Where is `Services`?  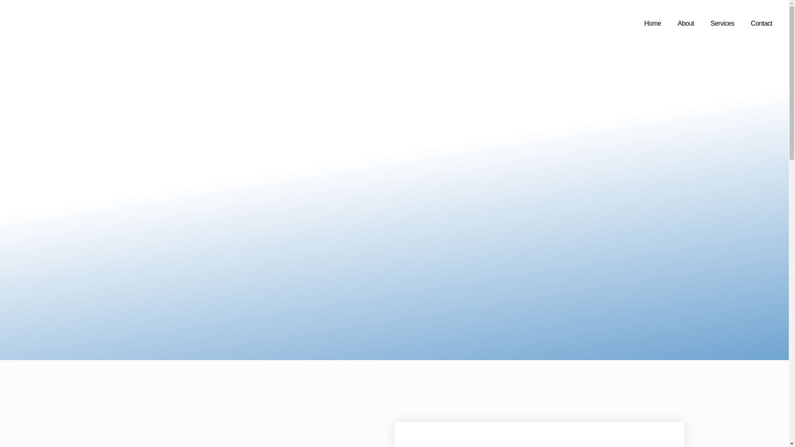 Services is located at coordinates (722, 23).